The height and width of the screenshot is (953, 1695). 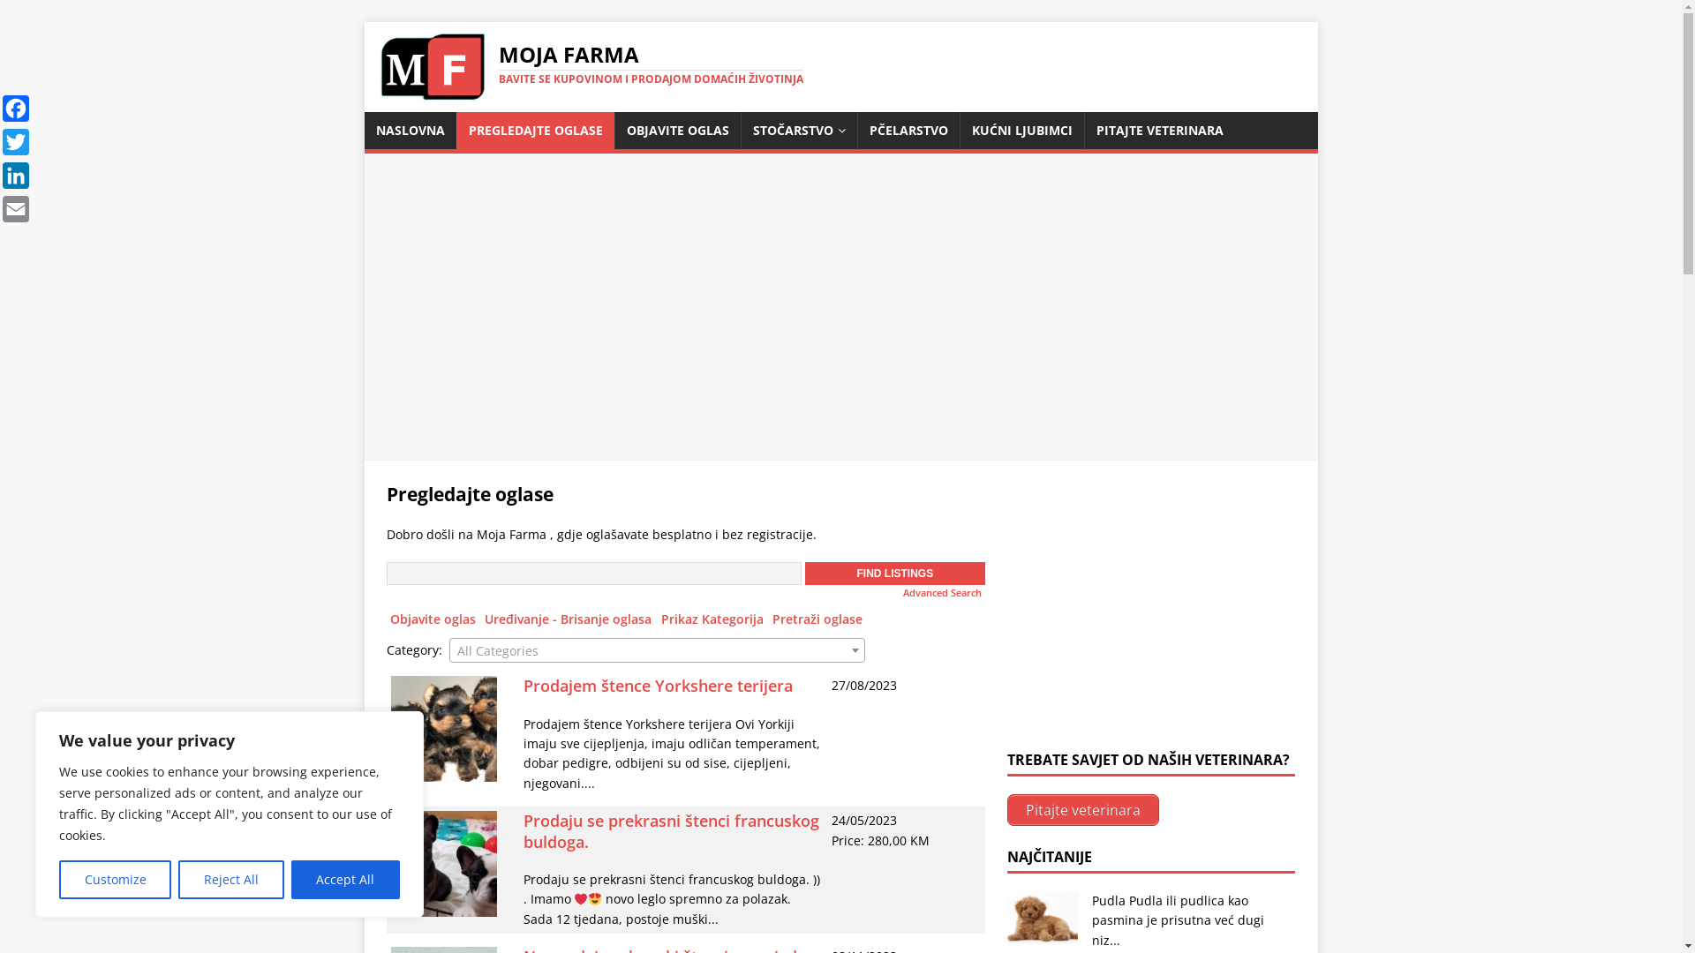 What do you see at coordinates (1140, 613) in the screenshot?
I see `Advertisement` at bounding box center [1140, 613].